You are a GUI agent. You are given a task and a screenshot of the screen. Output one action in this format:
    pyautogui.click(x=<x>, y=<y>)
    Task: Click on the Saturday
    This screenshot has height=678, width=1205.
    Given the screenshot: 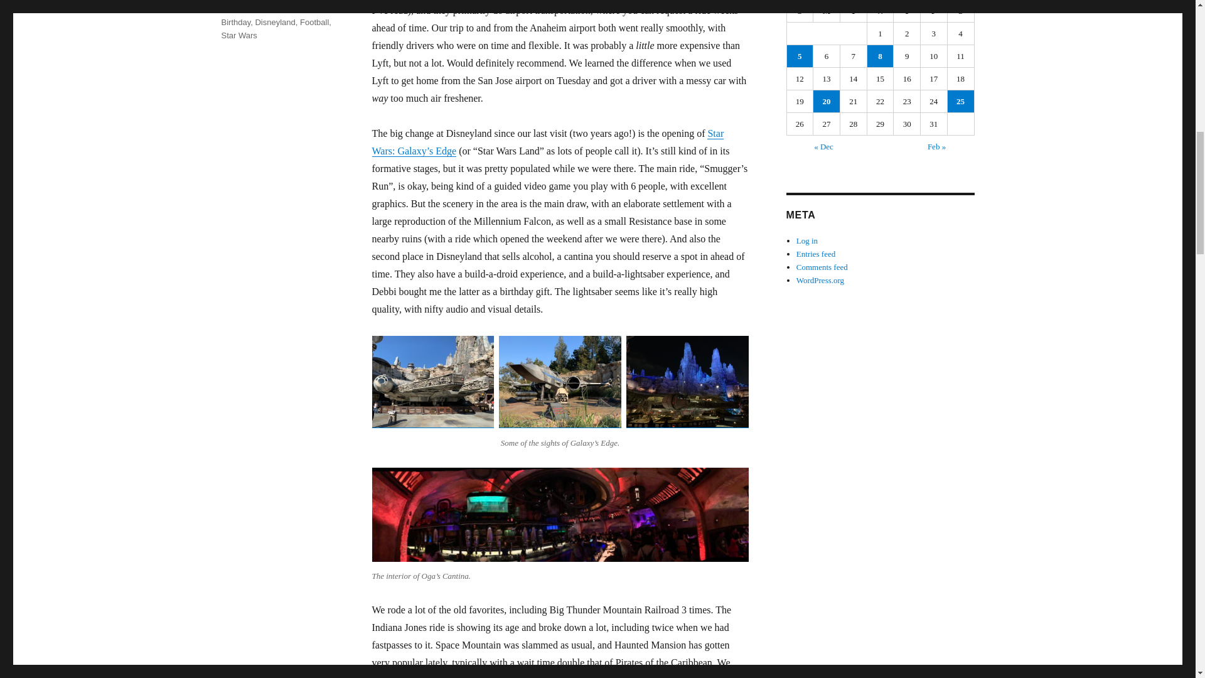 What is the action you would take?
    pyautogui.click(x=961, y=11)
    